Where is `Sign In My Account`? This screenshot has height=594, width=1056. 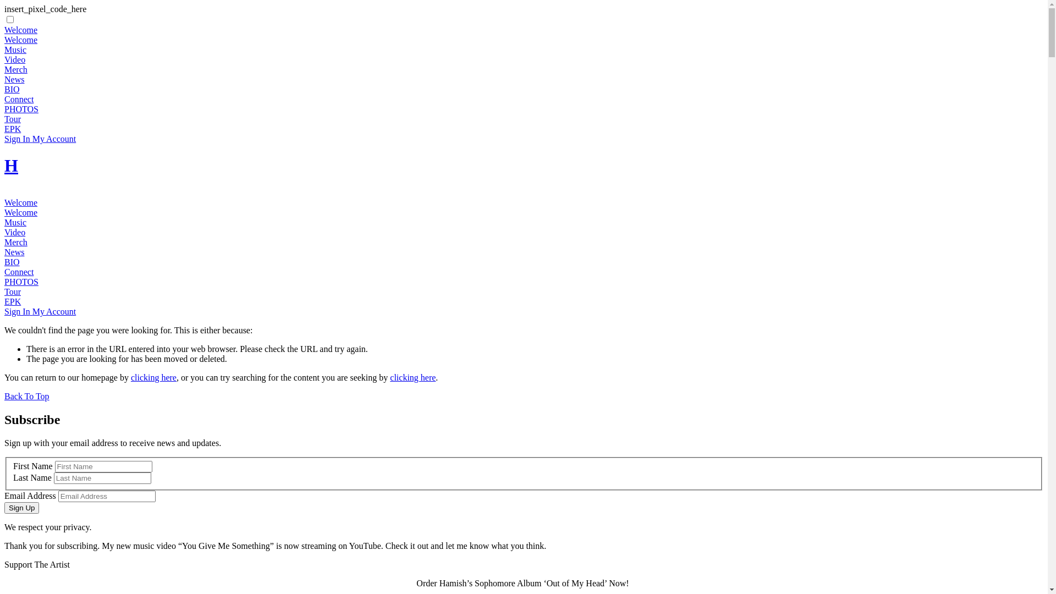 Sign In My Account is located at coordinates (40, 311).